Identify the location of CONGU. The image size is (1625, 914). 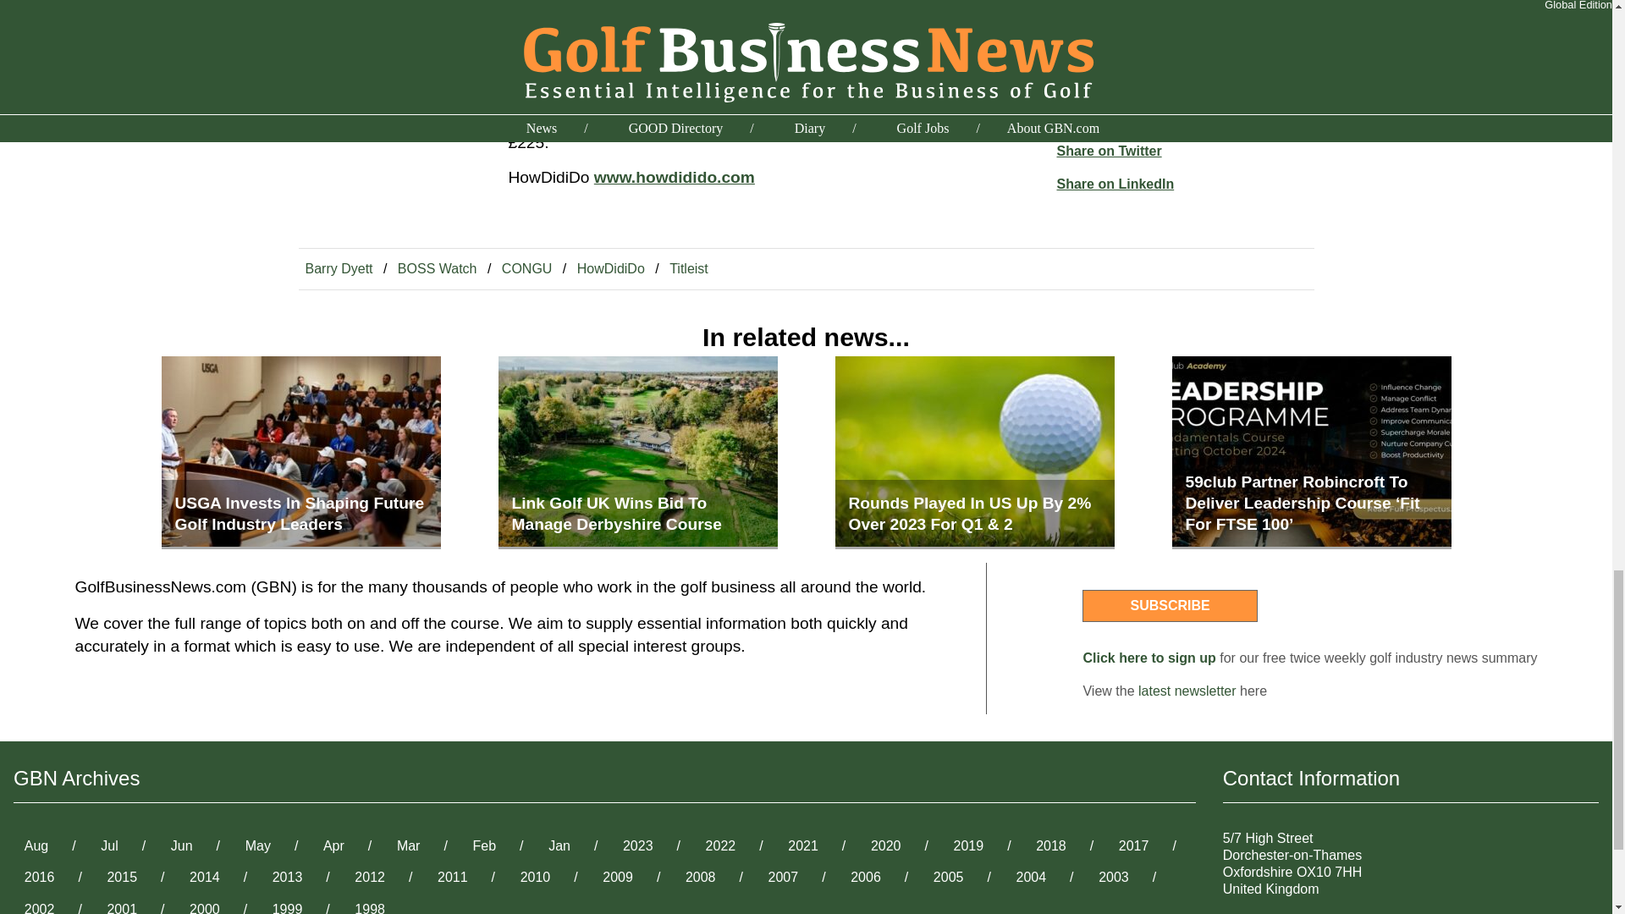
(526, 268).